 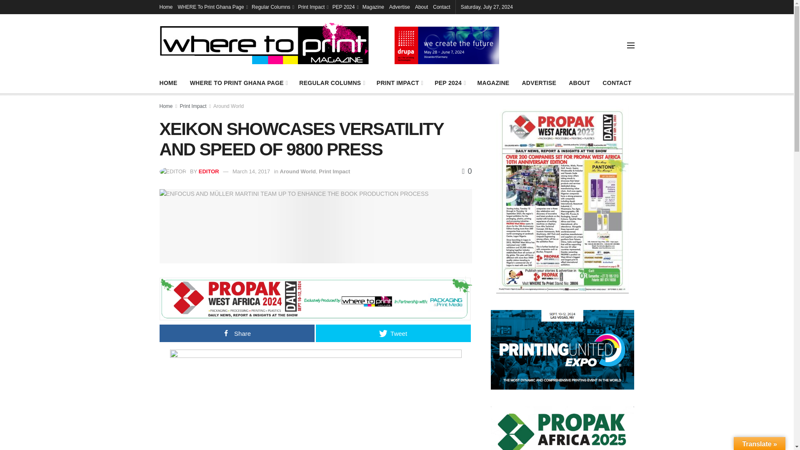 What do you see at coordinates (168, 82) in the screenshot?
I see `HOME` at bounding box center [168, 82].